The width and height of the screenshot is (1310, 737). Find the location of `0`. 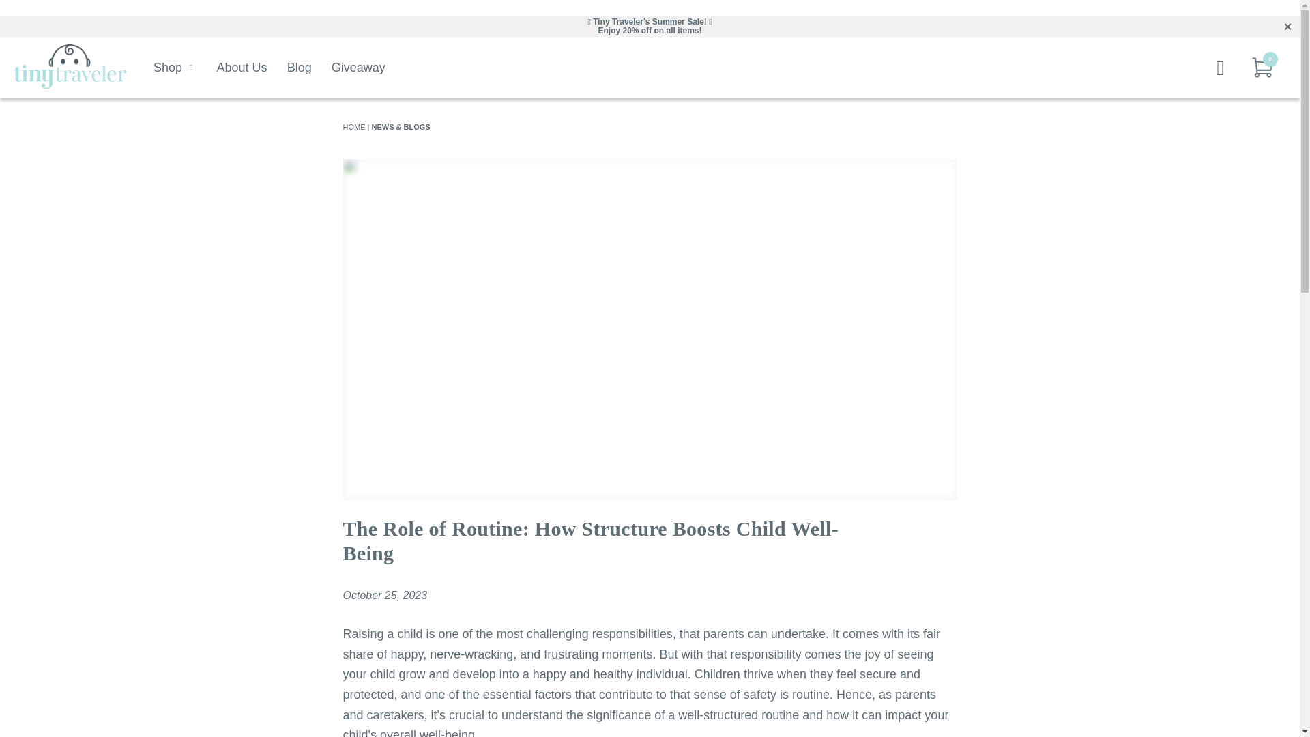

0 is located at coordinates (1262, 67).